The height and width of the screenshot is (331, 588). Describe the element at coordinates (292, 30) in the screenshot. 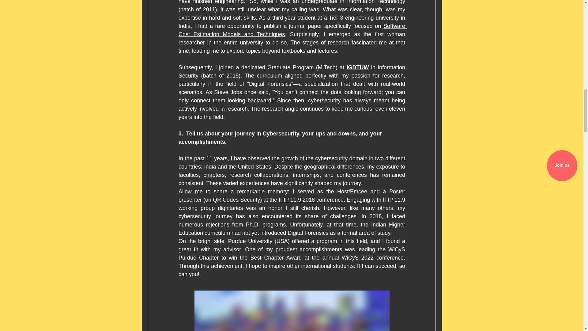

I see `Software Cost Estimation Models and Techniques` at that location.